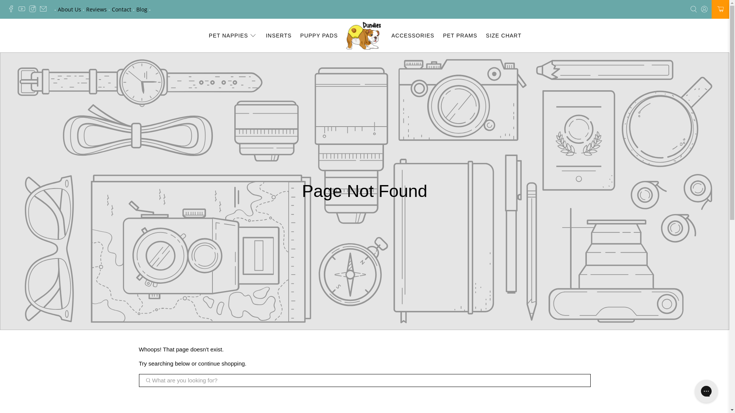 This screenshot has width=735, height=413. Describe the element at coordinates (13, 10) in the screenshot. I see `Dundies Pty Ltd on Facebook` at that location.